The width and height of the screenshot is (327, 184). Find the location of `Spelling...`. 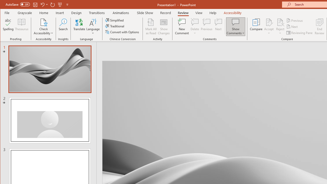

Spelling... is located at coordinates (8, 27).